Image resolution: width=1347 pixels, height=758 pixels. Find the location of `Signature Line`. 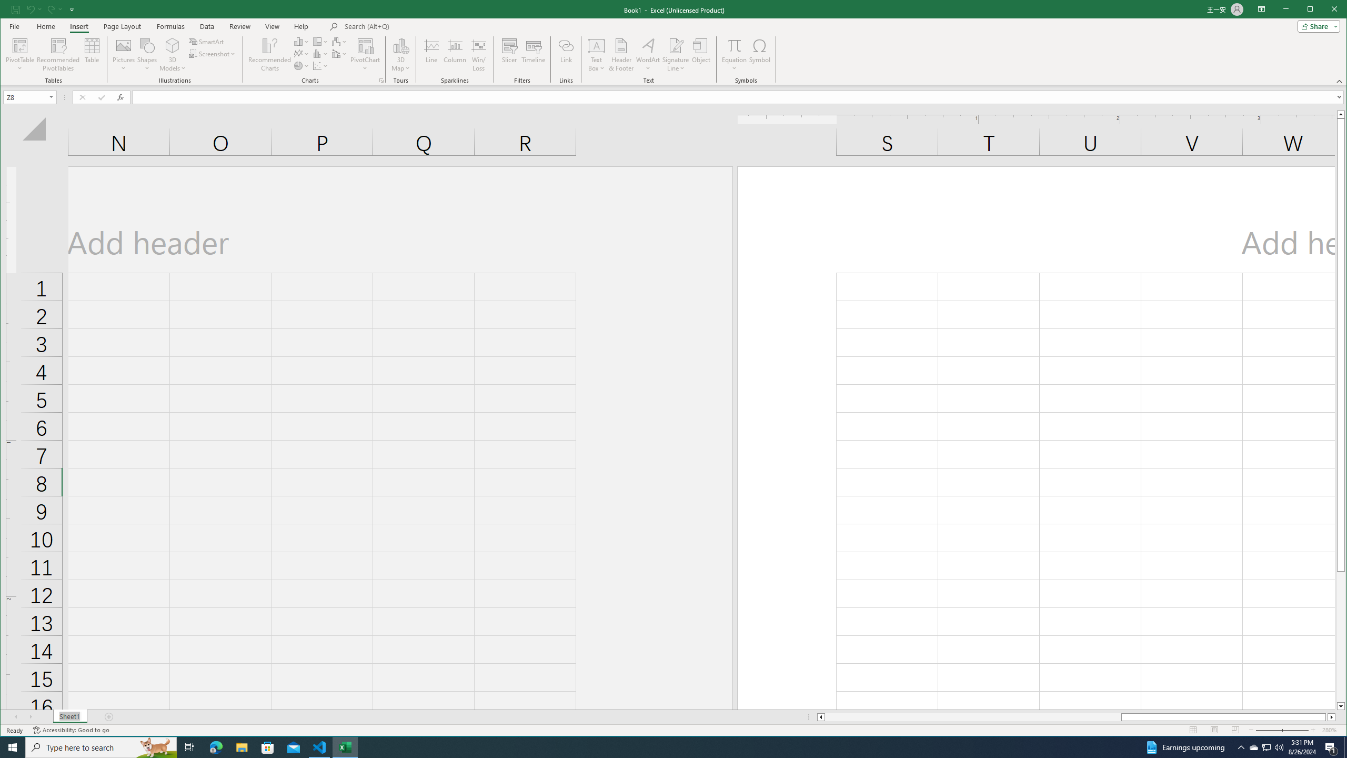

Signature Line is located at coordinates (675, 55).